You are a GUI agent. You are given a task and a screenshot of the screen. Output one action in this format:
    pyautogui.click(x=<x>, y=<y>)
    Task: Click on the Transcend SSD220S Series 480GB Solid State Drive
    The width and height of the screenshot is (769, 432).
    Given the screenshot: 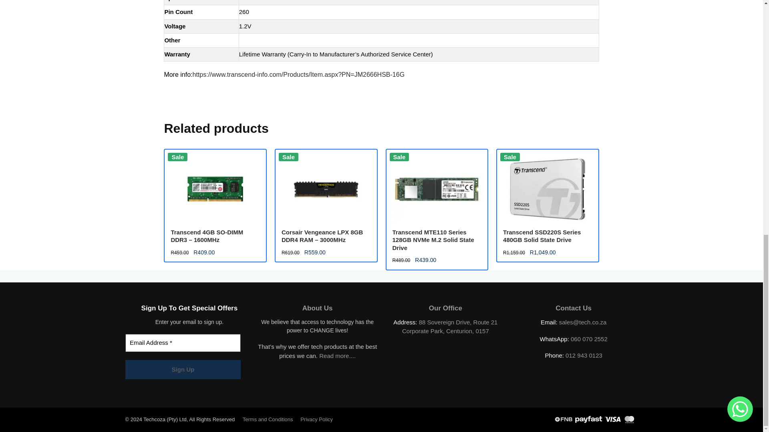 What is the action you would take?
    pyautogui.click(x=547, y=189)
    